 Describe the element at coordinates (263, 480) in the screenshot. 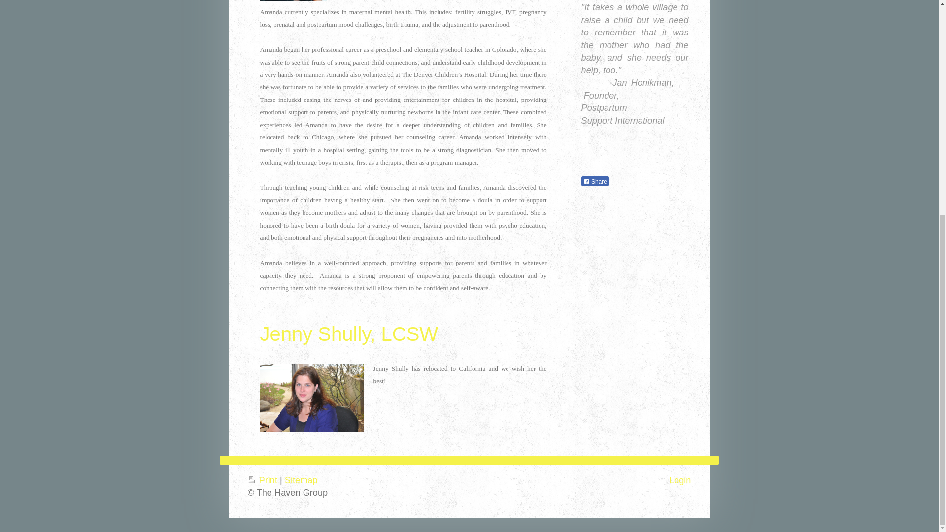

I see `Print` at that location.